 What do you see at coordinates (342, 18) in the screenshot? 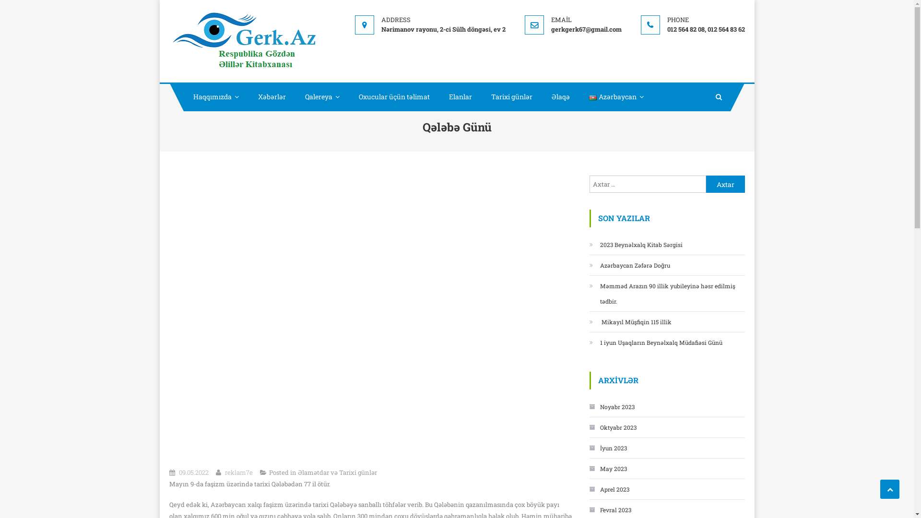
I see `GERK.AZ` at bounding box center [342, 18].